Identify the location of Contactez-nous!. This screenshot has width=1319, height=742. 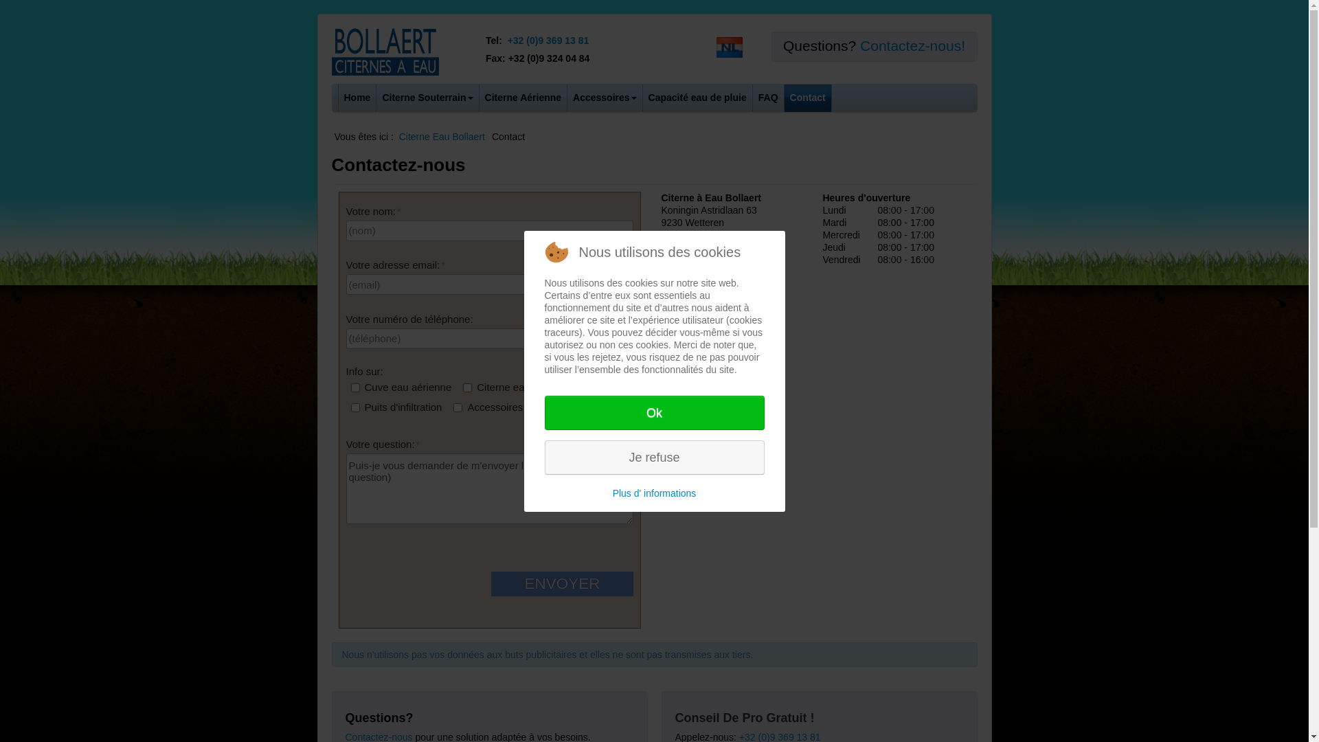
(912, 45).